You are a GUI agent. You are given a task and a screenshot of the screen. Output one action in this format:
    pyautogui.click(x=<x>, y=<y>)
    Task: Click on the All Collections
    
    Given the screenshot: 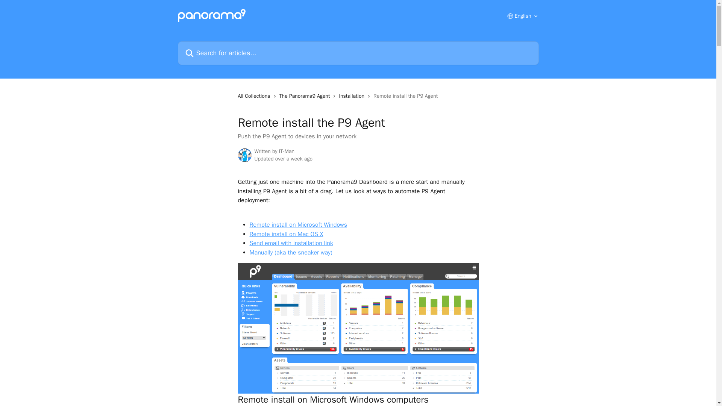 What is the action you would take?
    pyautogui.click(x=255, y=96)
    